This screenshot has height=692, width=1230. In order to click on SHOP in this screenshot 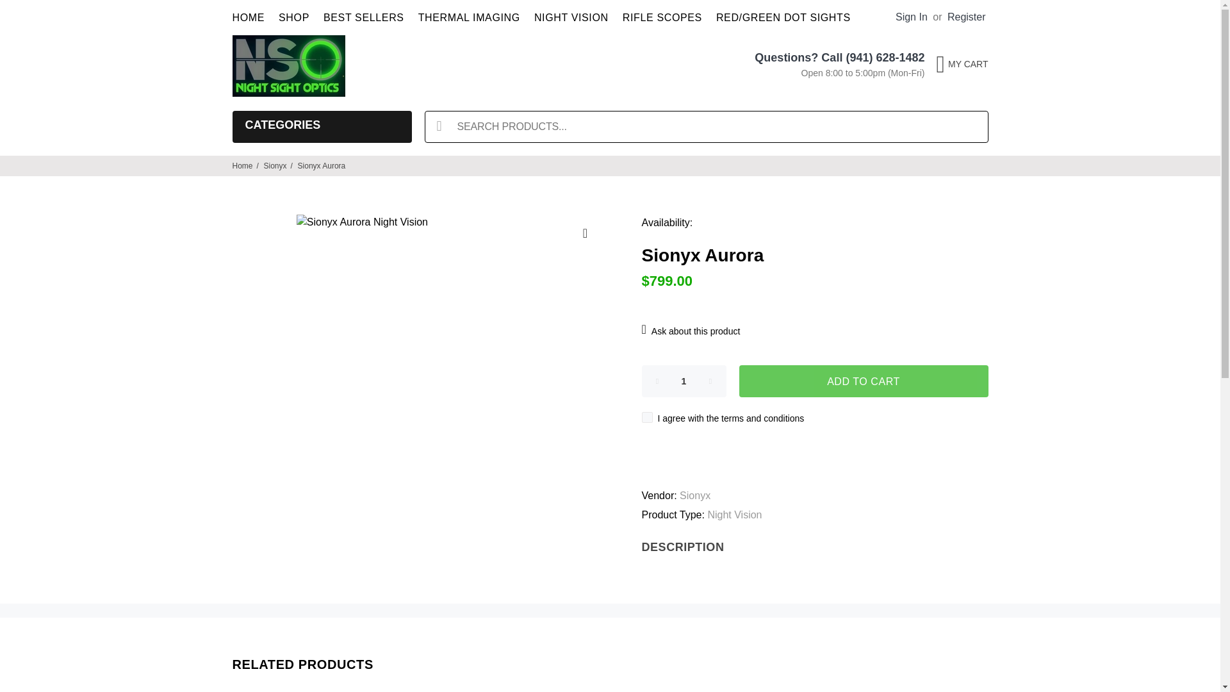, I will do `click(293, 18)`.